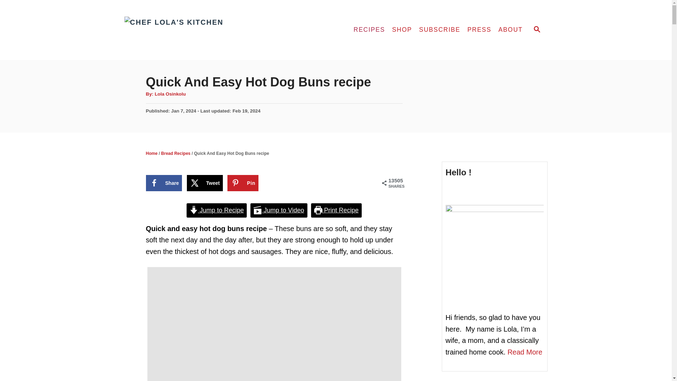 The image size is (677, 381). What do you see at coordinates (216, 210) in the screenshot?
I see `Jump to Recipe` at bounding box center [216, 210].